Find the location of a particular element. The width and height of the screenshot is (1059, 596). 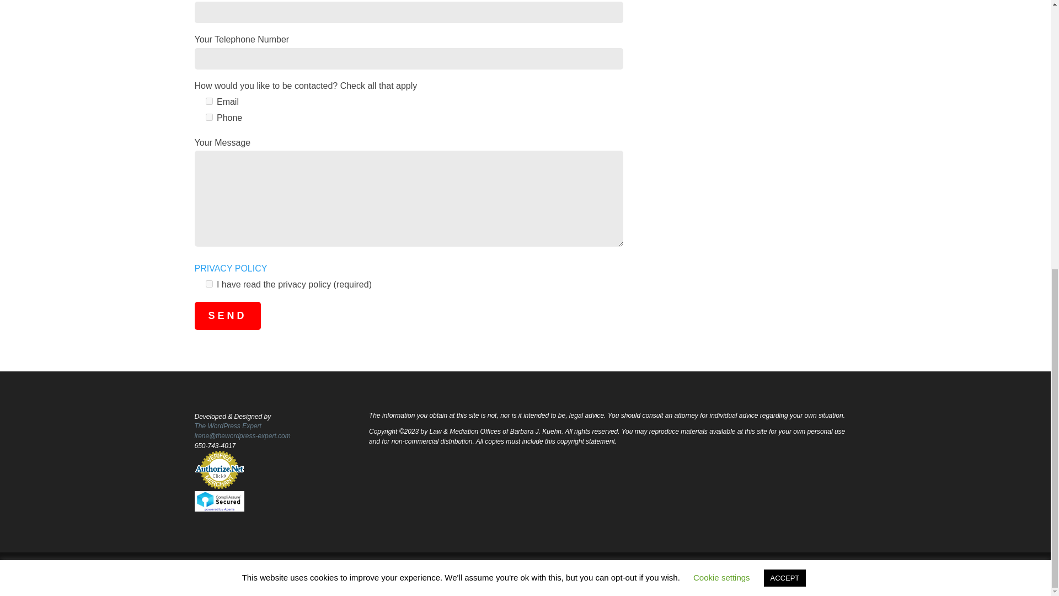

Email is located at coordinates (208, 102).